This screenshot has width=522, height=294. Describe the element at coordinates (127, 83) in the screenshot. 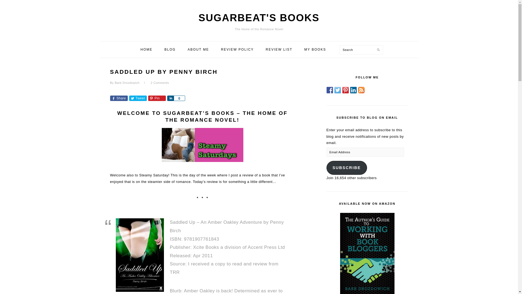

I see `Barb Drozdowich` at that location.